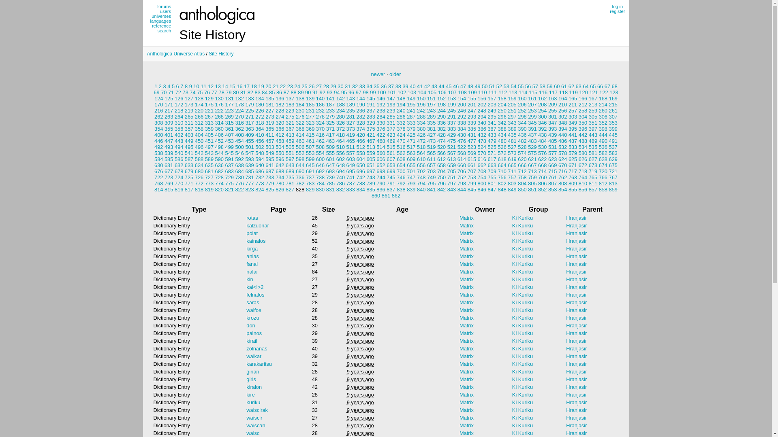  What do you see at coordinates (431, 153) in the screenshot?
I see `565` at bounding box center [431, 153].